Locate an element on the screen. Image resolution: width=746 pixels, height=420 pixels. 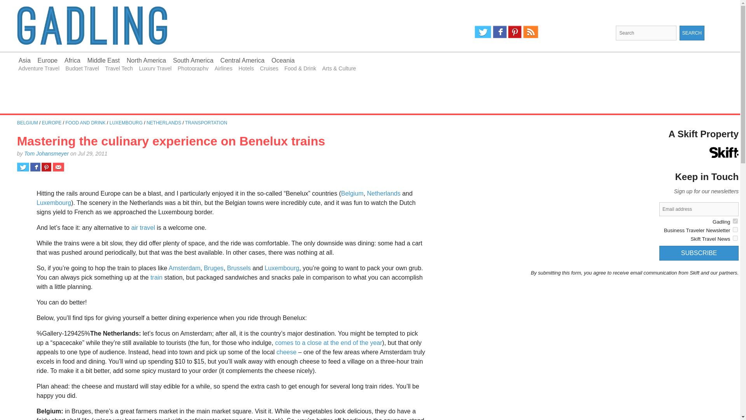
South America is located at coordinates (193, 60).